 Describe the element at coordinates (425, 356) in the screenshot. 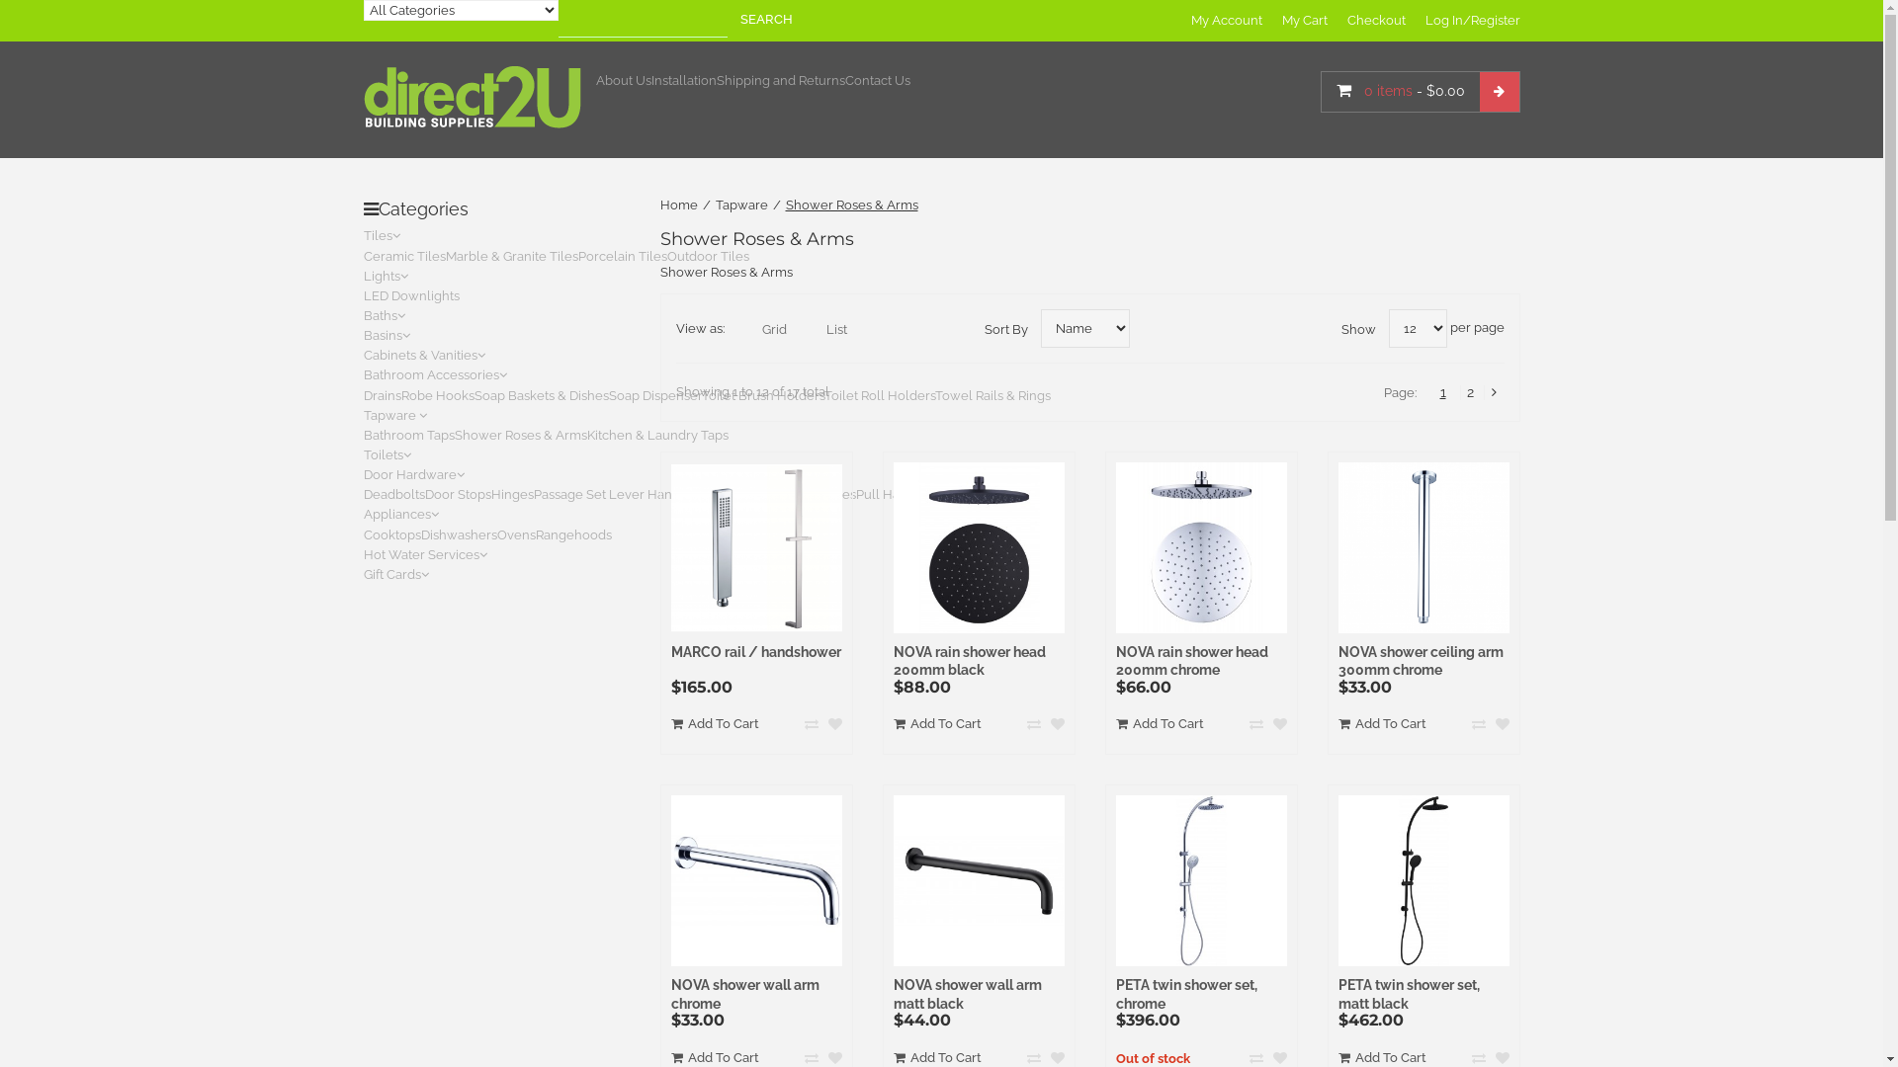

I see `Cabinets & Vanities` at that location.